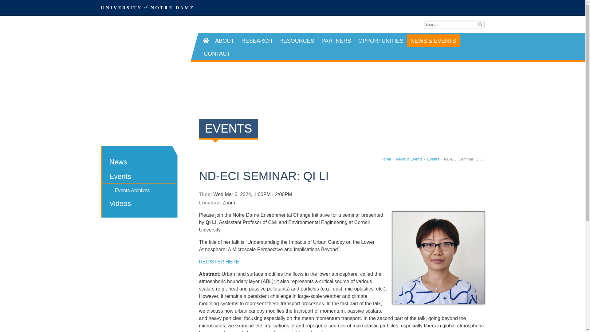 The height and width of the screenshot is (332, 590). Describe the element at coordinates (217, 53) in the screenshot. I see `CONTACT` at that location.